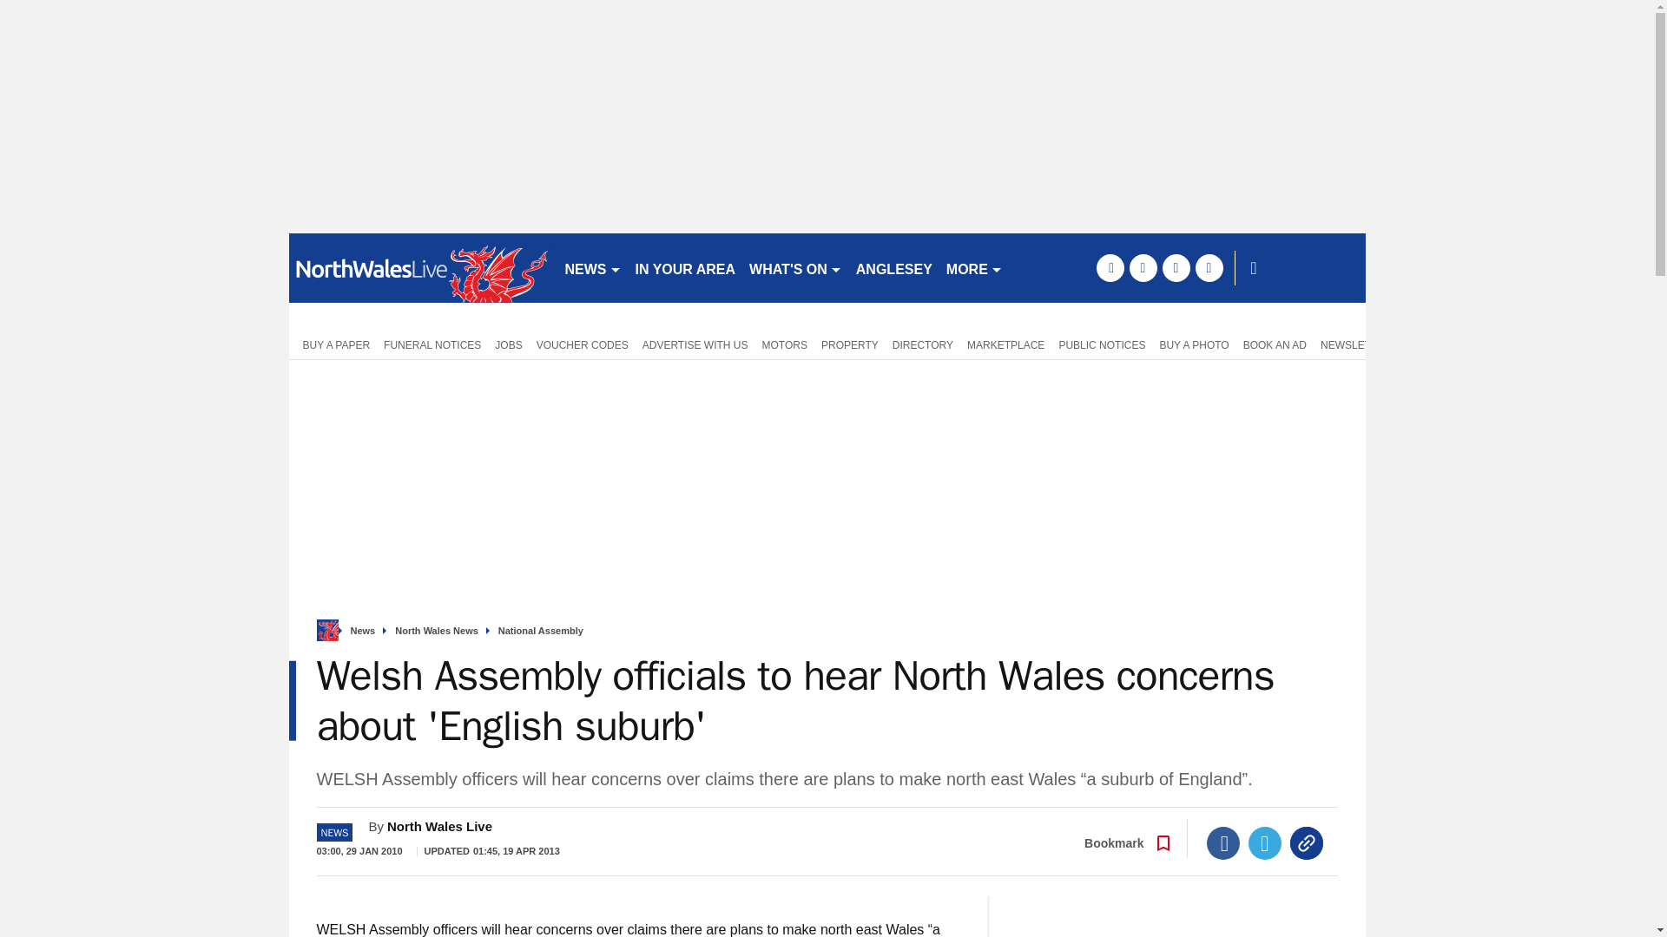  I want to click on WHAT'S ON, so click(795, 267).